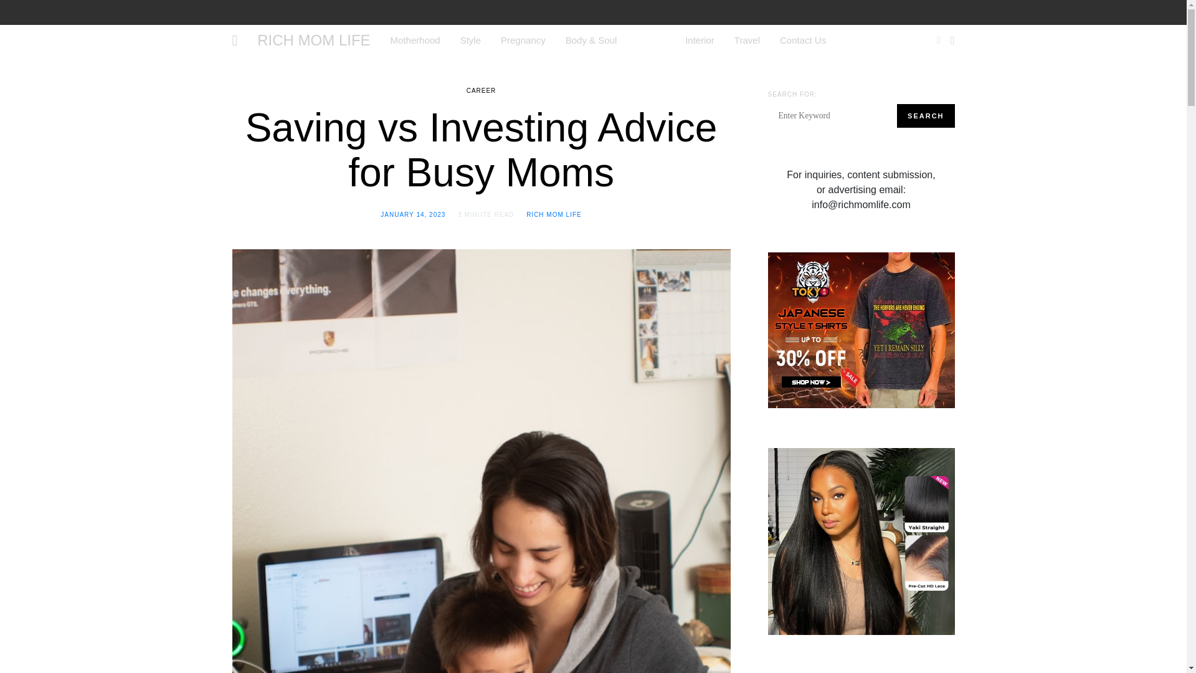 Image resolution: width=1196 pixels, height=673 pixels. What do you see at coordinates (802, 40) in the screenshot?
I see `Contact Us` at bounding box center [802, 40].